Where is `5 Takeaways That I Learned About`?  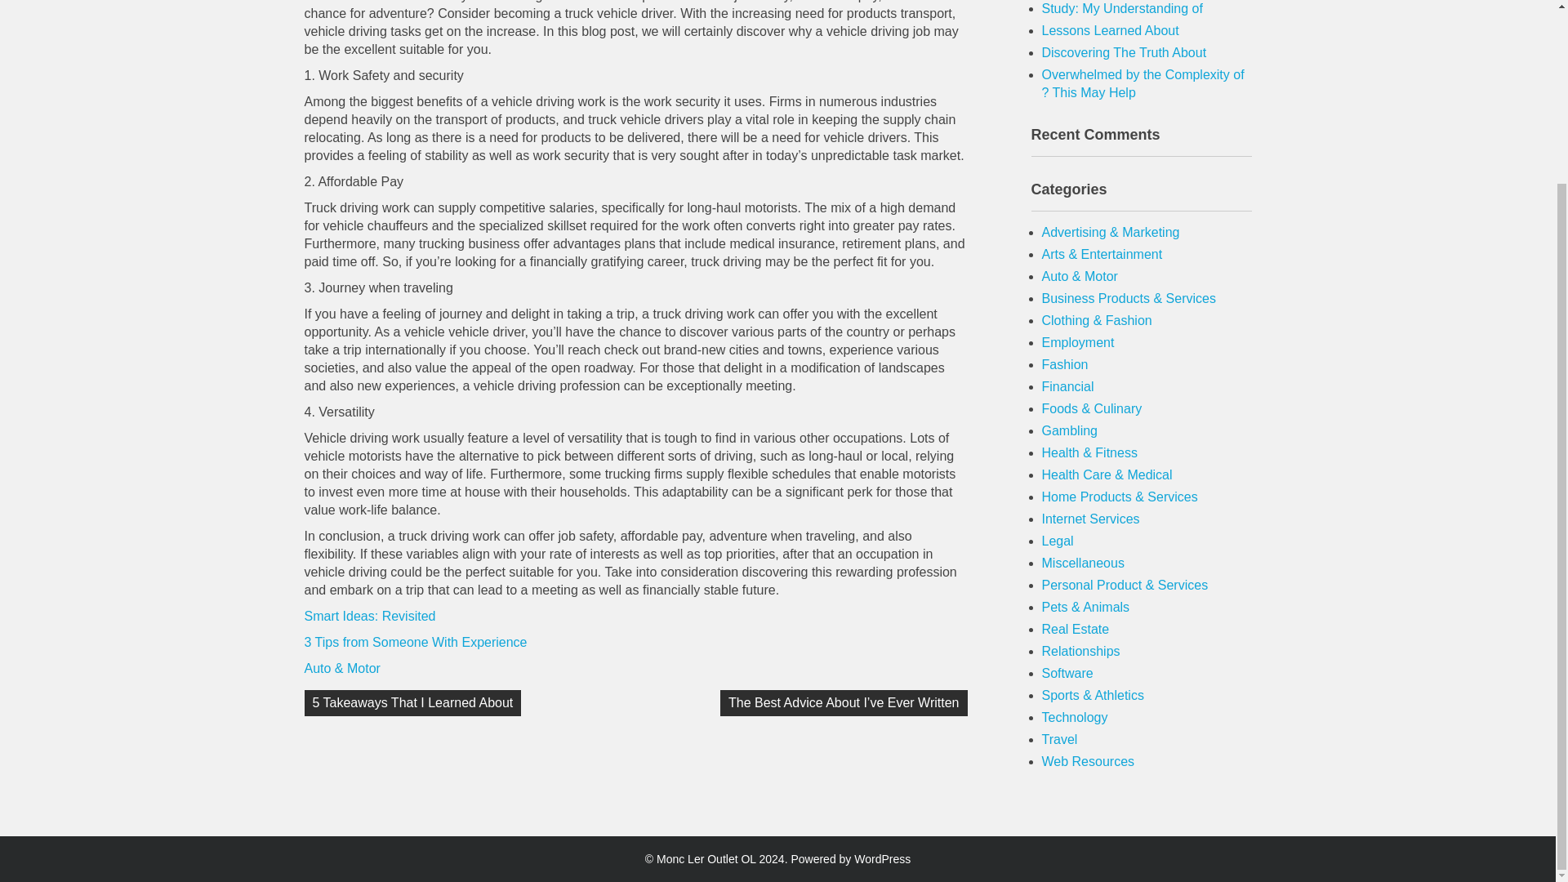
5 Takeaways That I Learned About is located at coordinates (412, 702).